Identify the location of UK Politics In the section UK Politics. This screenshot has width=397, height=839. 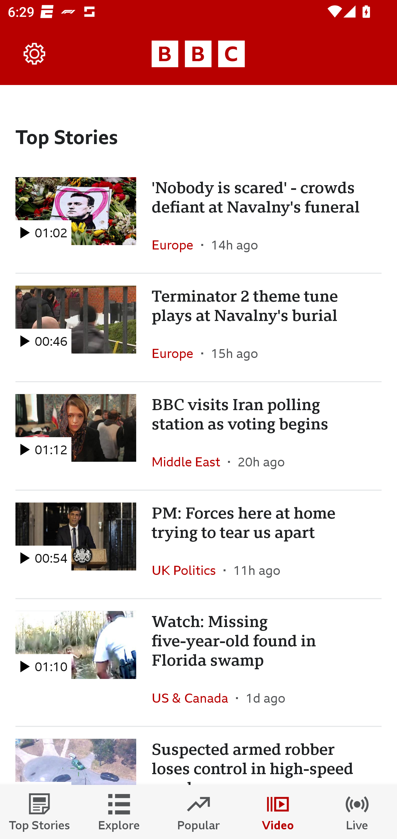
(187, 570).